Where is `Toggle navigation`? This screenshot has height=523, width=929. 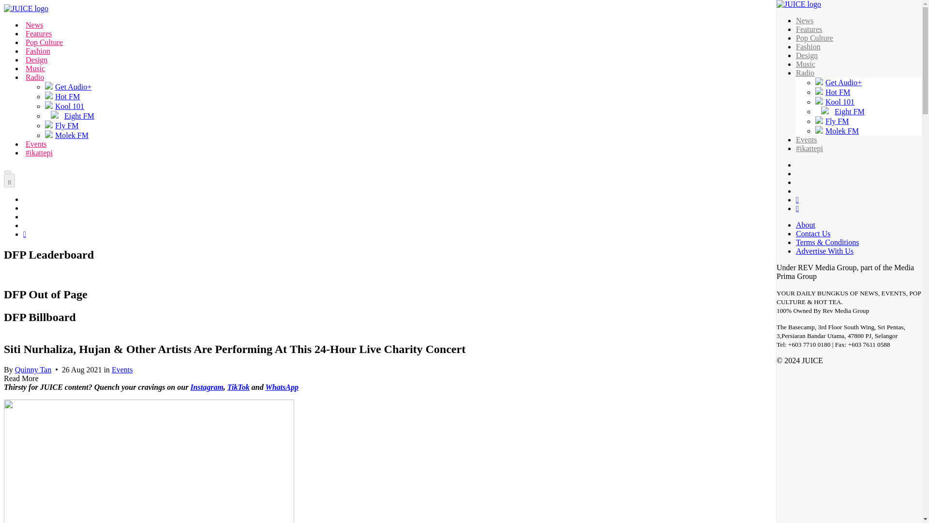 Toggle navigation is located at coordinates (7, 171).